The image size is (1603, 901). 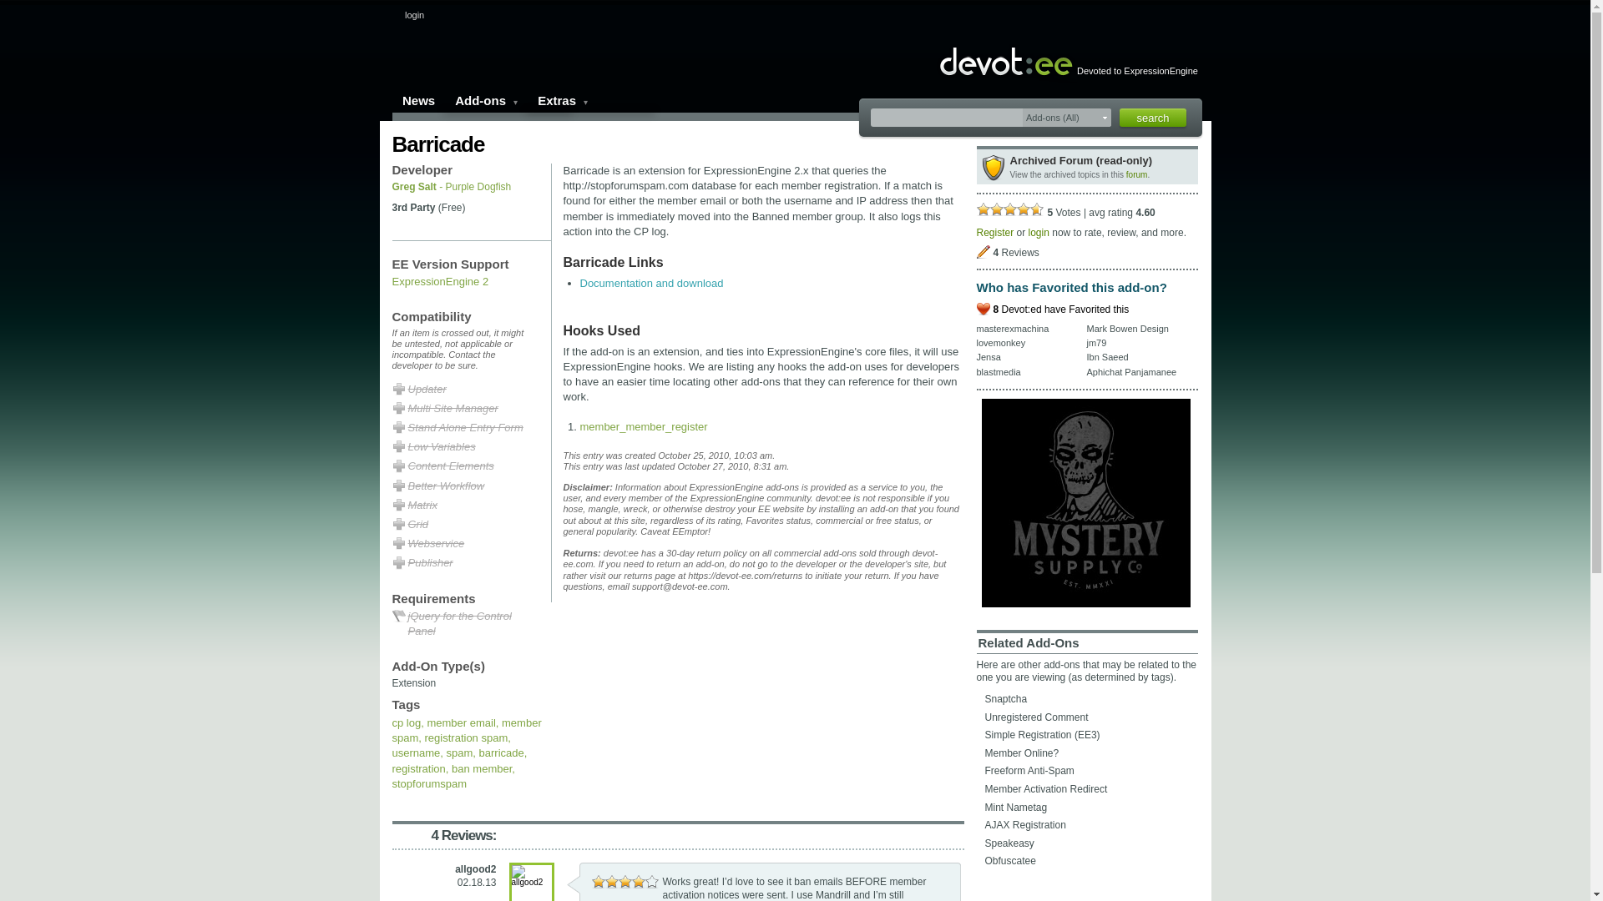 What do you see at coordinates (468, 409) in the screenshot?
I see `Not compatible or untested with Multi Site Manager` at bounding box center [468, 409].